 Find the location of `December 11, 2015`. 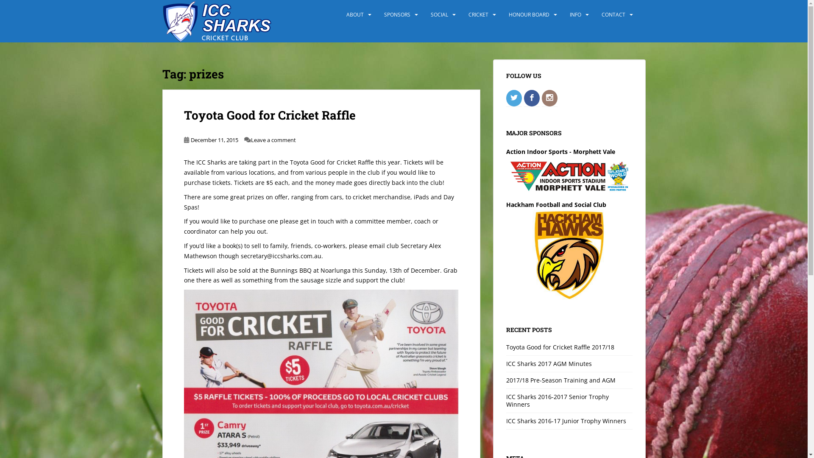

December 11, 2015 is located at coordinates (215, 140).